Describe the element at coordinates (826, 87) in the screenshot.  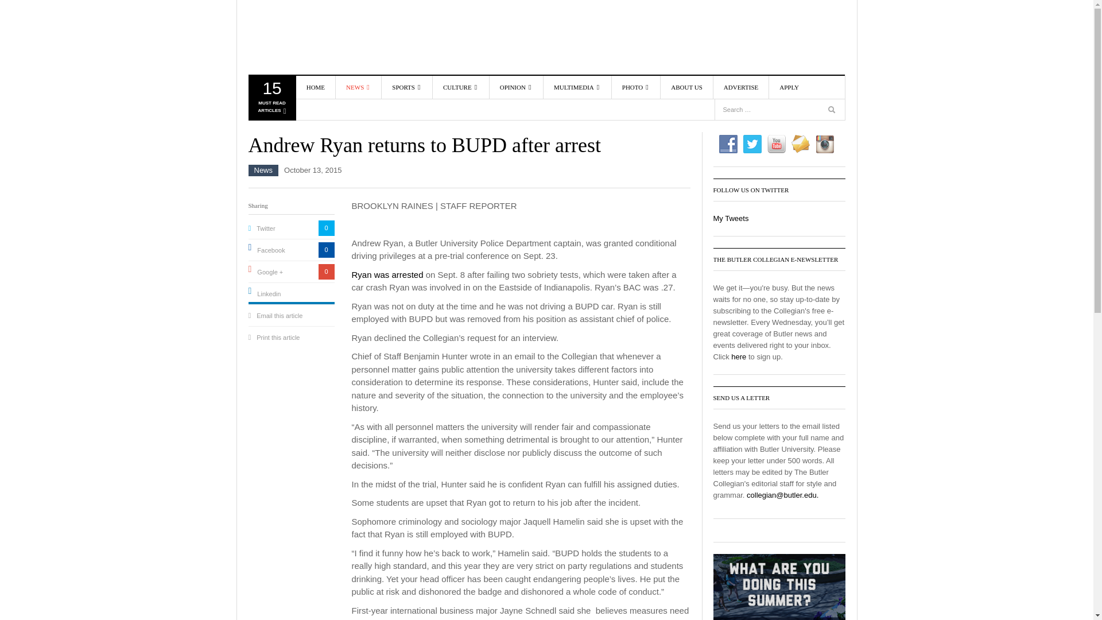
I see `Search` at that location.